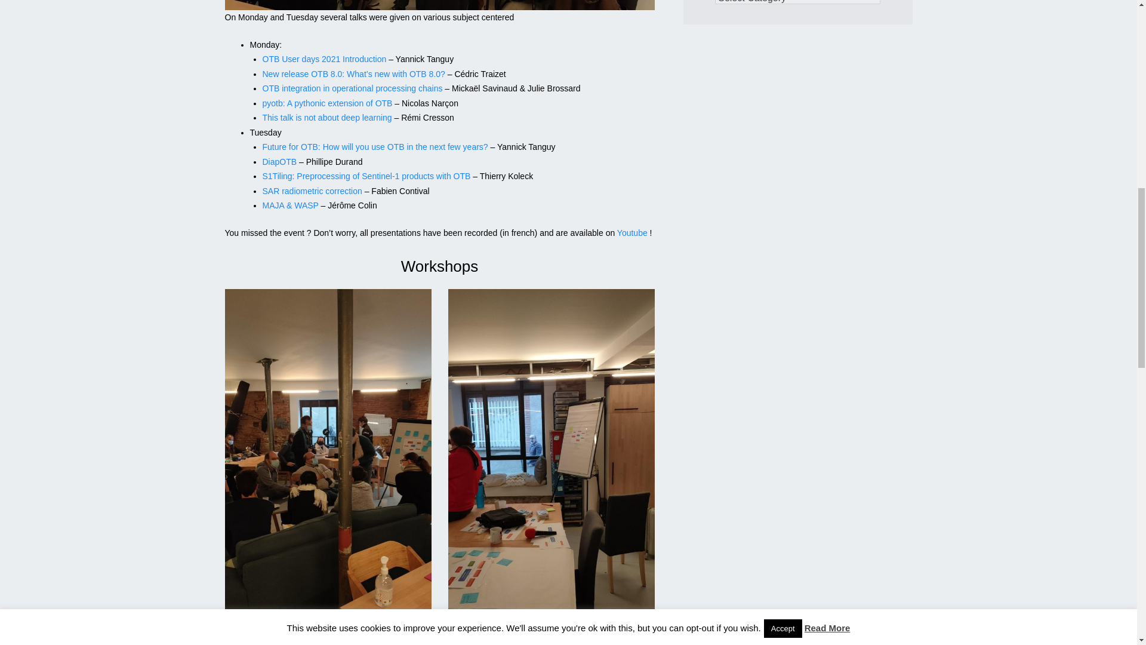 Image resolution: width=1146 pixels, height=645 pixels. I want to click on SAR radiometric correction, so click(312, 191).